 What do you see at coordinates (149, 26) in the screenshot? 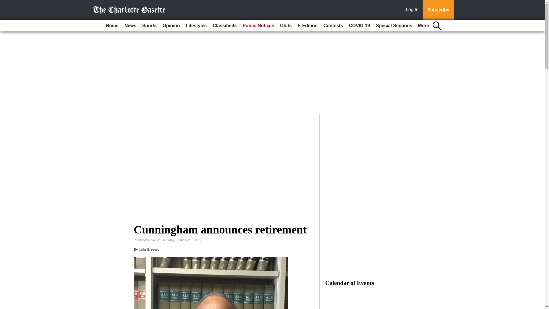
I see `Sports` at bounding box center [149, 26].